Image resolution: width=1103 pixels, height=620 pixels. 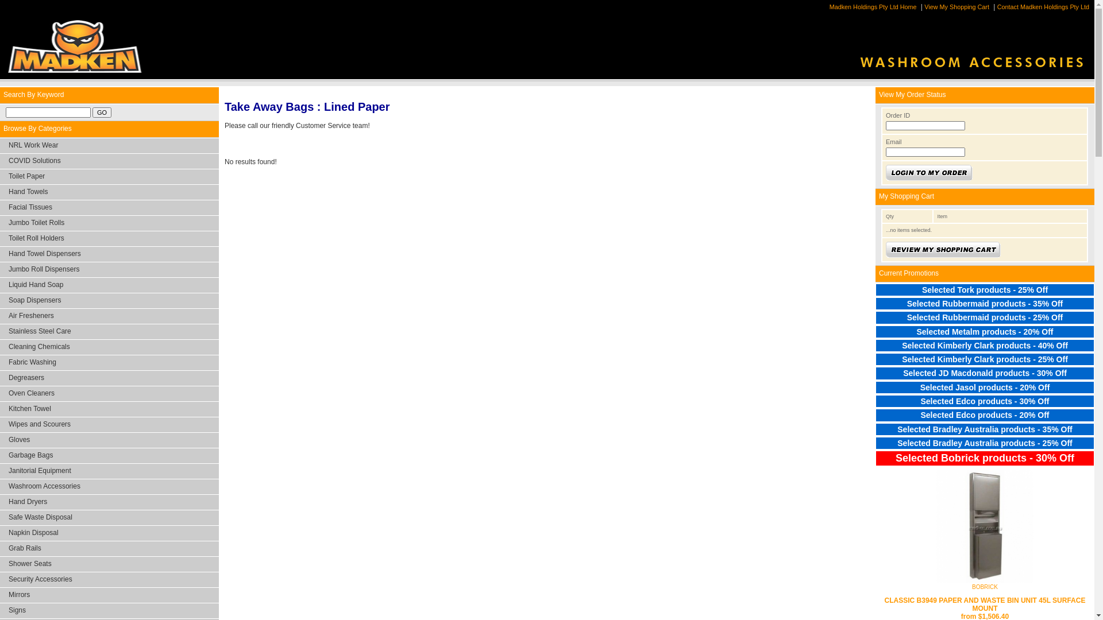 I want to click on Jumbo Roll Dispensers, so click(x=109, y=270).